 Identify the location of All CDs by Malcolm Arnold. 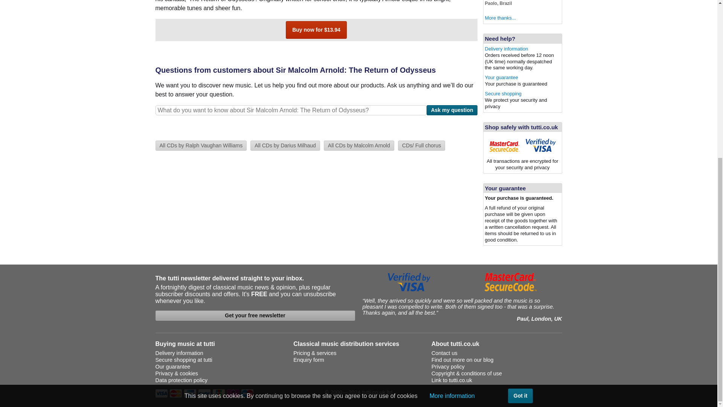
(359, 145).